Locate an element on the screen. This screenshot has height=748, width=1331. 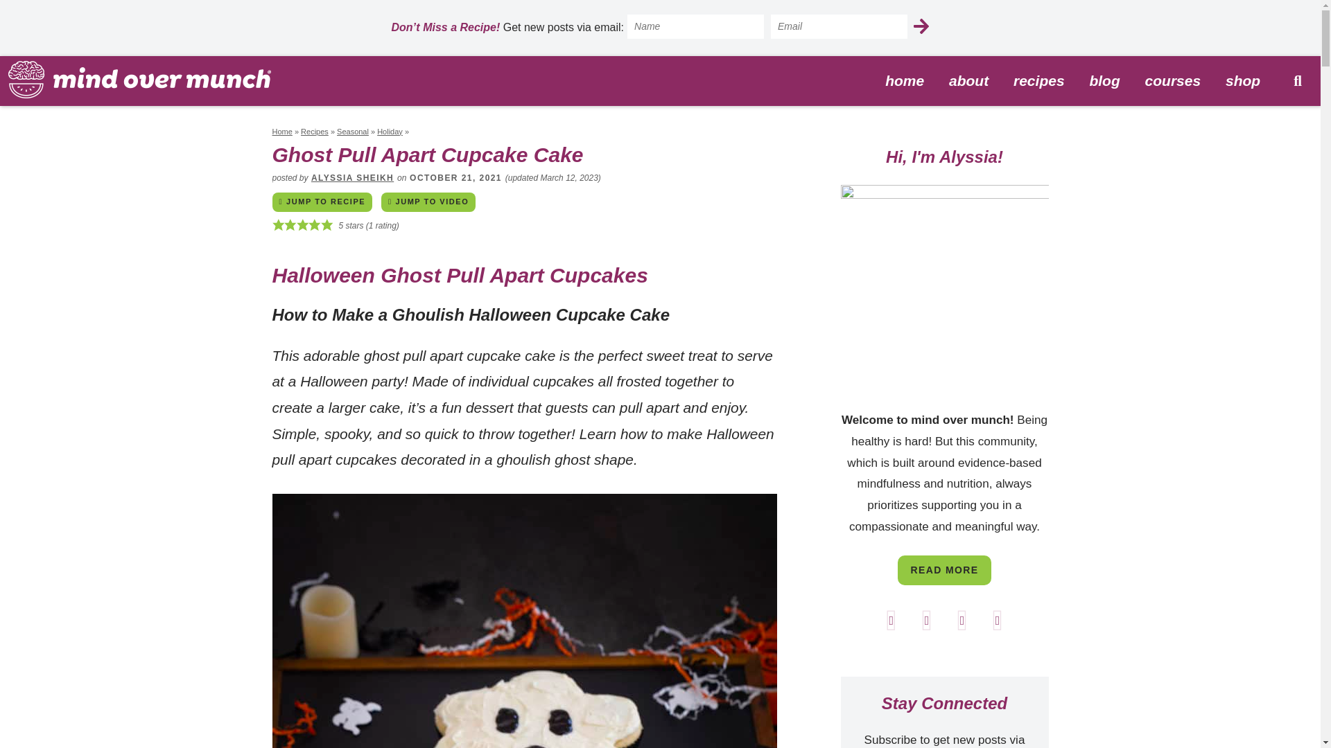
Youtube is located at coordinates (892, 619).